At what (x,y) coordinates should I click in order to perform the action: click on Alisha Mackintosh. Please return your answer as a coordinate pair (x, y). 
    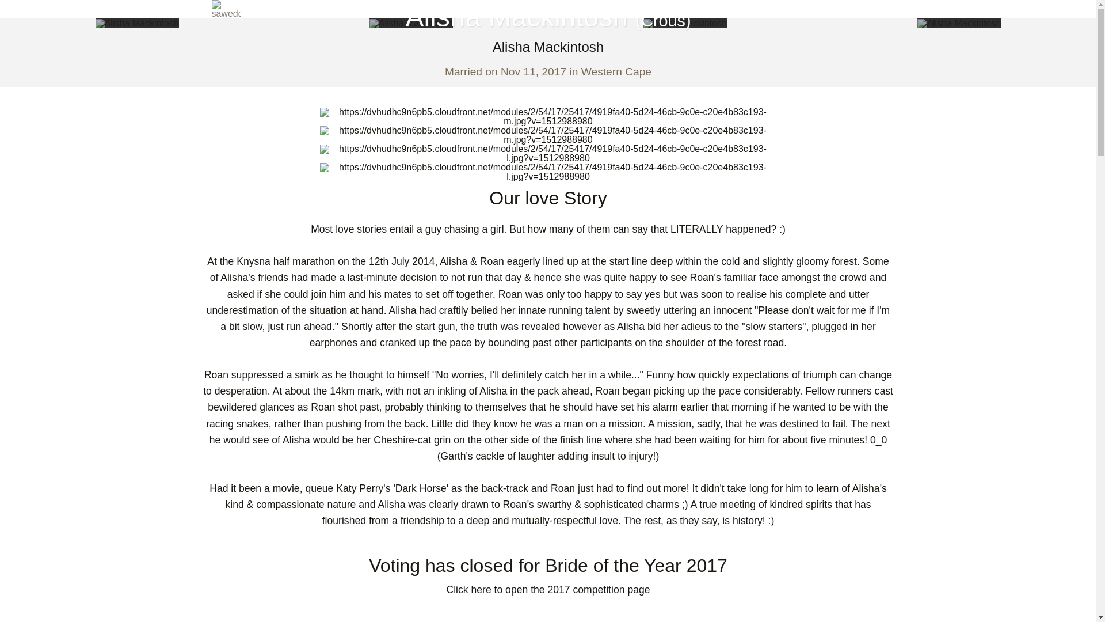
    Looking at the image, I should click on (685, 23).